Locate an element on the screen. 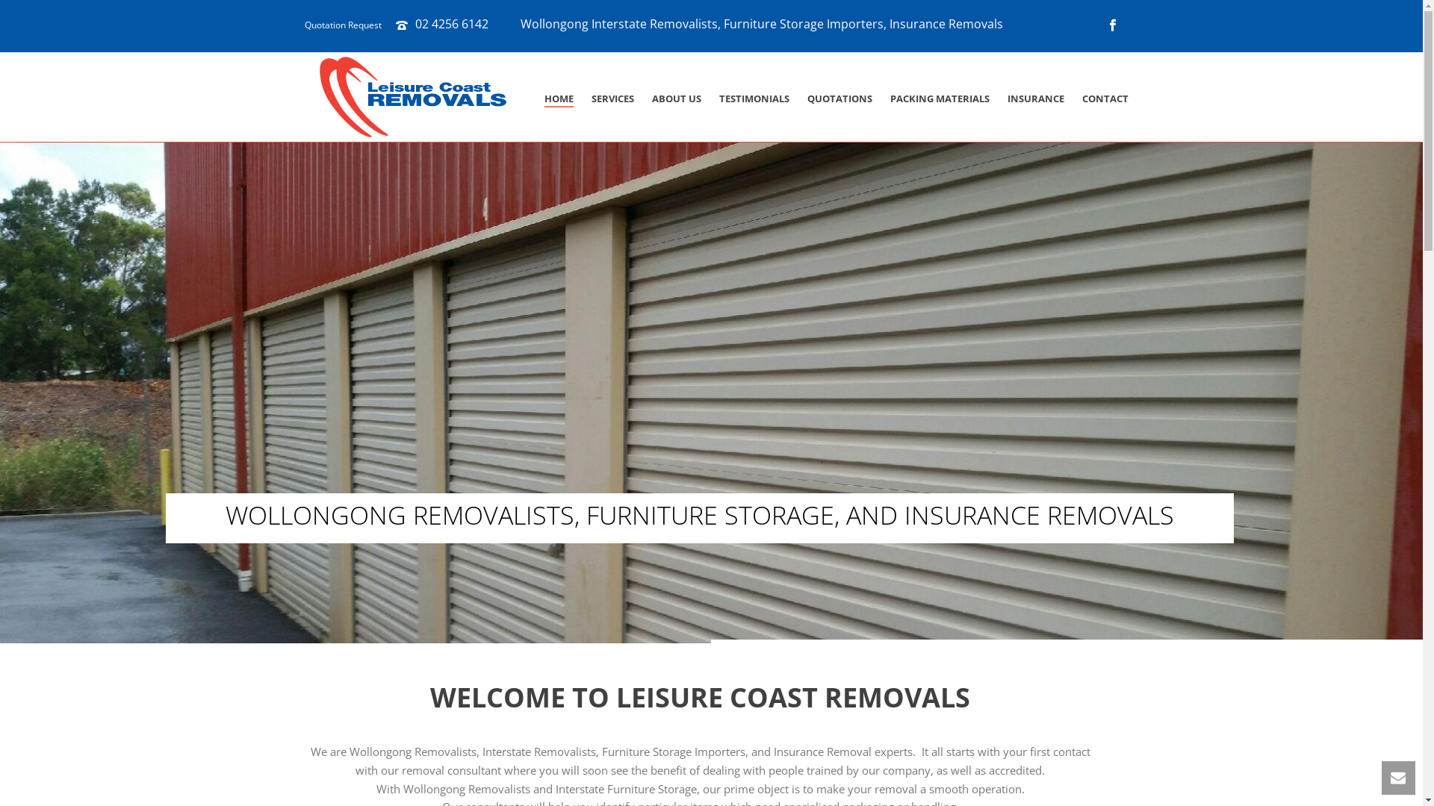 Image resolution: width=1434 pixels, height=806 pixels. TESTIMONIALS is located at coordinates (754, 99).